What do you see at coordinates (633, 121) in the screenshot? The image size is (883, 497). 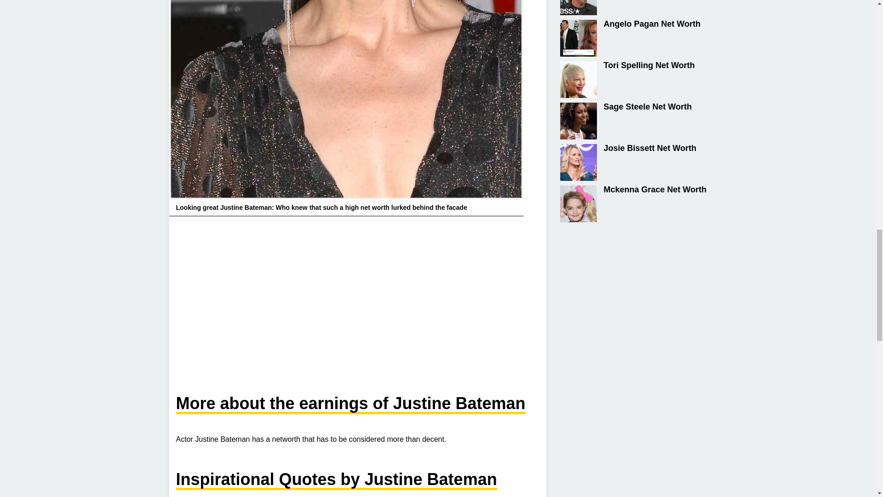 I see `Sage Steele Net Worth` at bounding box center [633, 121].